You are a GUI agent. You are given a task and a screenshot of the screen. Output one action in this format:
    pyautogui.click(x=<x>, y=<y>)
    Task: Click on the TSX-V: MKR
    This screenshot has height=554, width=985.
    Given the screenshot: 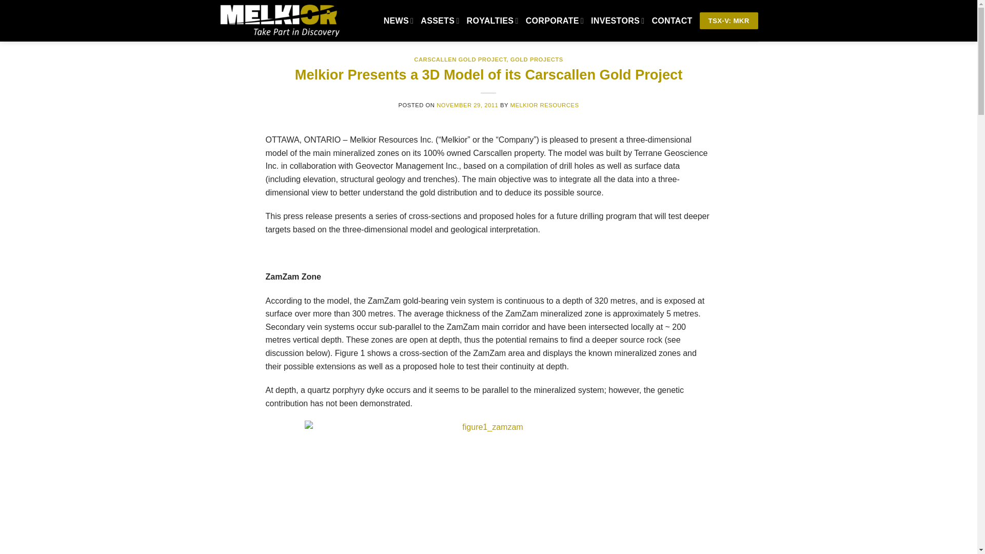 What is the action you would take?
    pyautogui.click(x=728, y=21)
    